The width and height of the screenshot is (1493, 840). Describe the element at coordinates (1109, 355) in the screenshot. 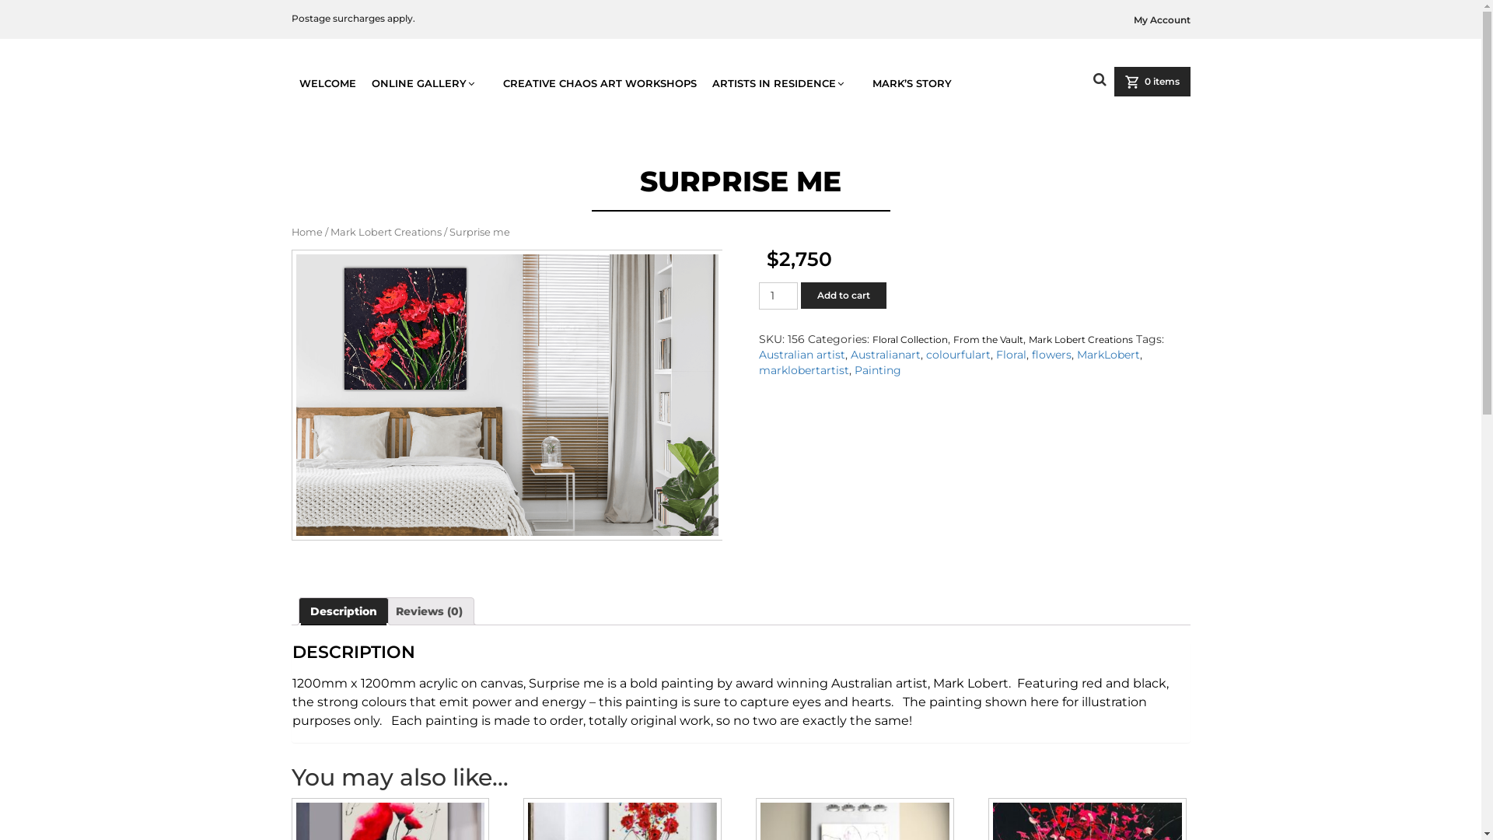

I see `MarkLobert` at that location.